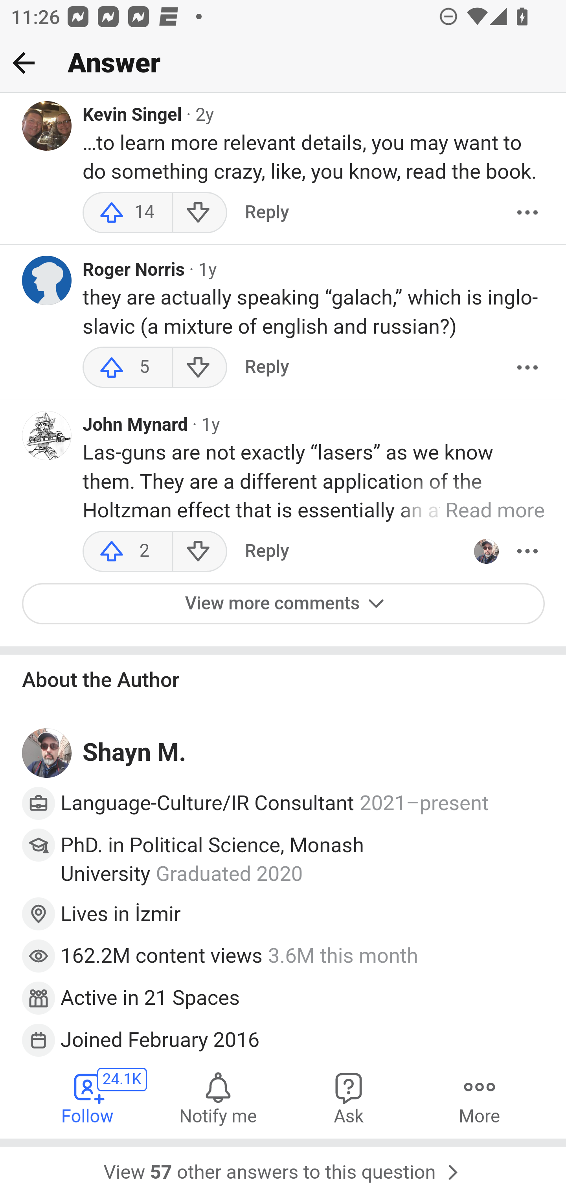  What do you see at coordinates (486, 552) in the screenshot?
I see `Profile photo for Shayn M.` at bounding box center [486, 552].